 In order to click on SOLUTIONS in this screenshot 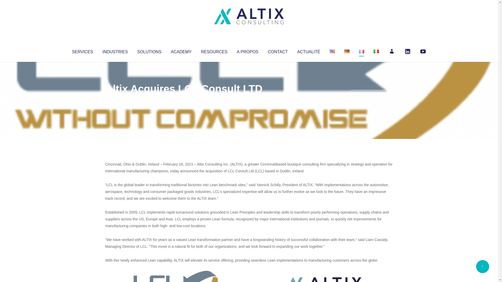, I will do `click(149, 51)`.